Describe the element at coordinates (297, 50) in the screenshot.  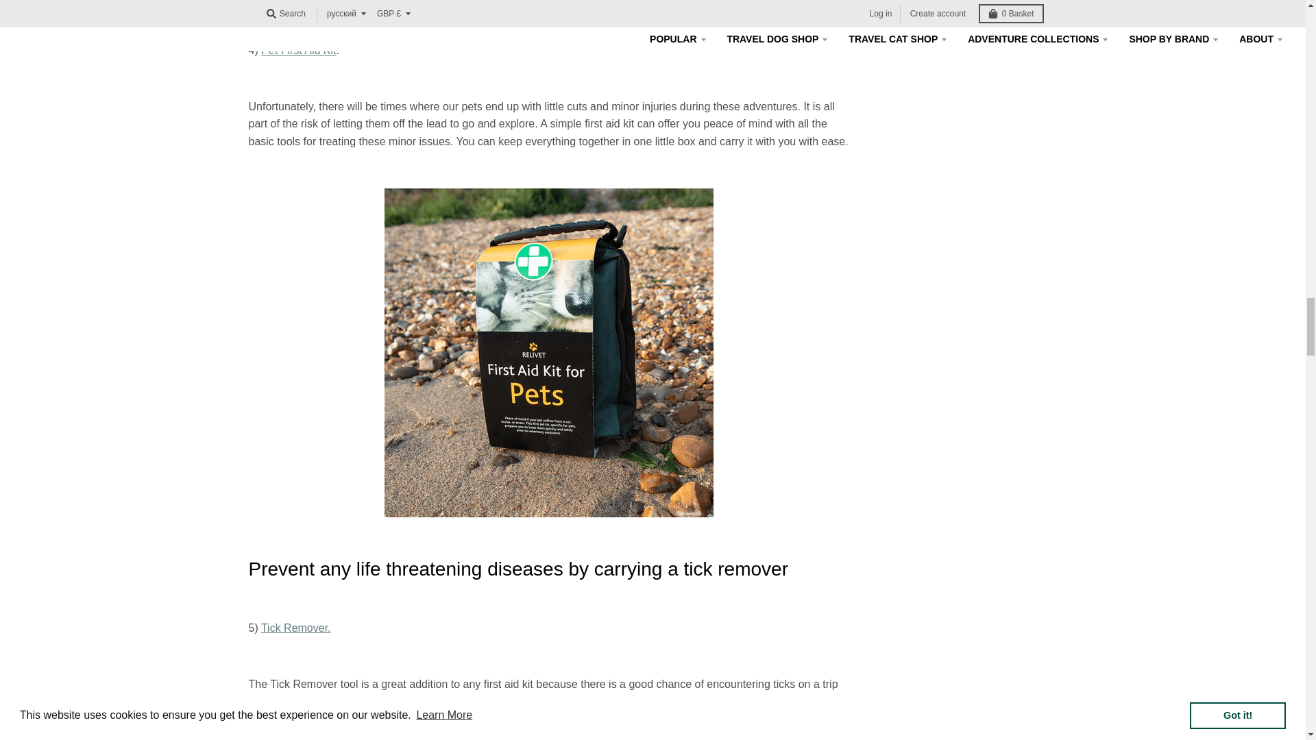
I see `pet first aid kit` at that location.